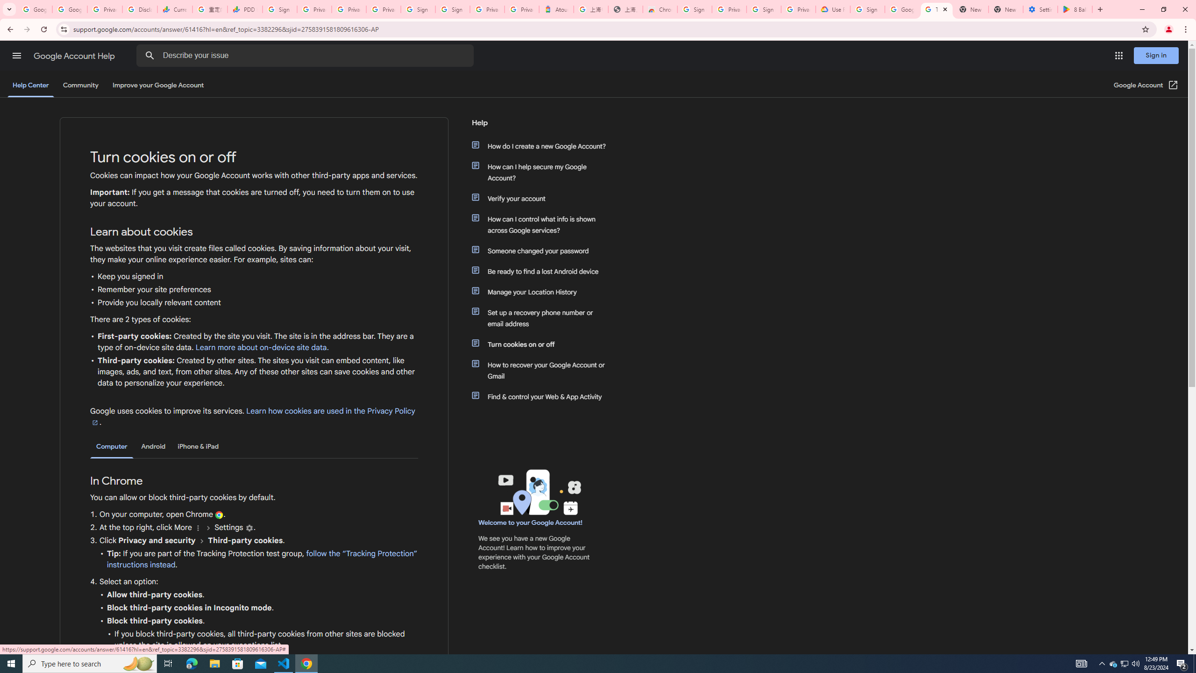 This screenshot has height=673, width=1196. What do you see at coordinates (30, 85) in the screenshot?
I see `Help Center` at bounding box center [30, 85].